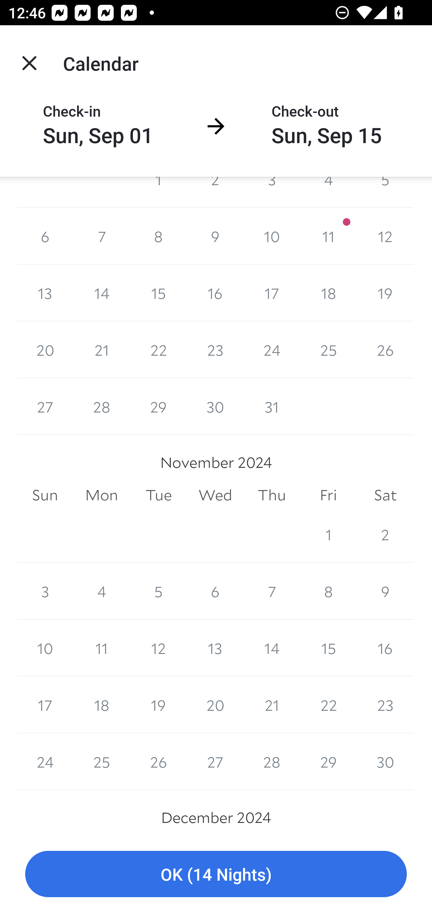 The height and width of the screenshot is (914, 432). Describe the element at coordinates (272, 350) in the screenshot. I see `24 24 October 2024` at that location.